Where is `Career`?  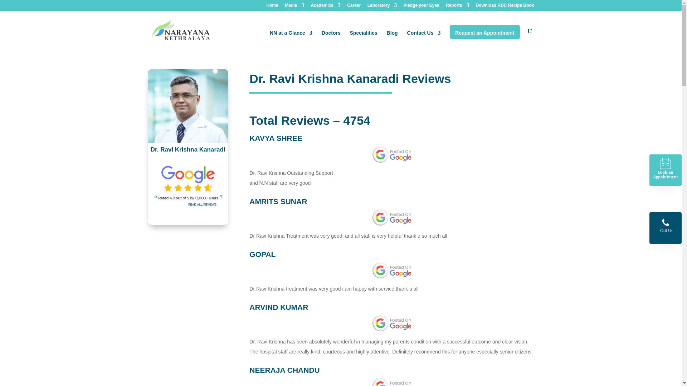 Career is located at coordinates (354, 7).